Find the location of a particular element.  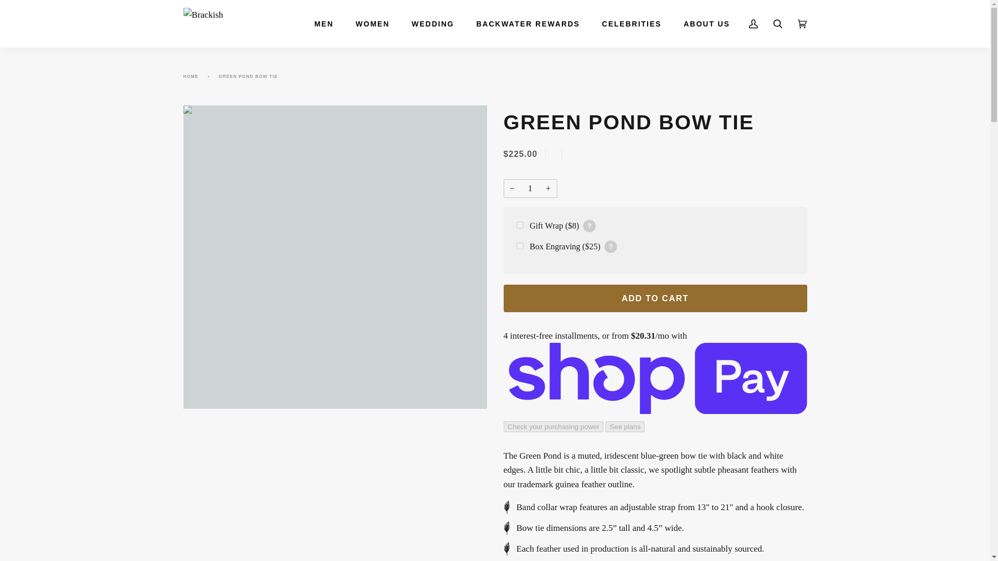

Back to the frontpage is located at coordinates (192, 76).